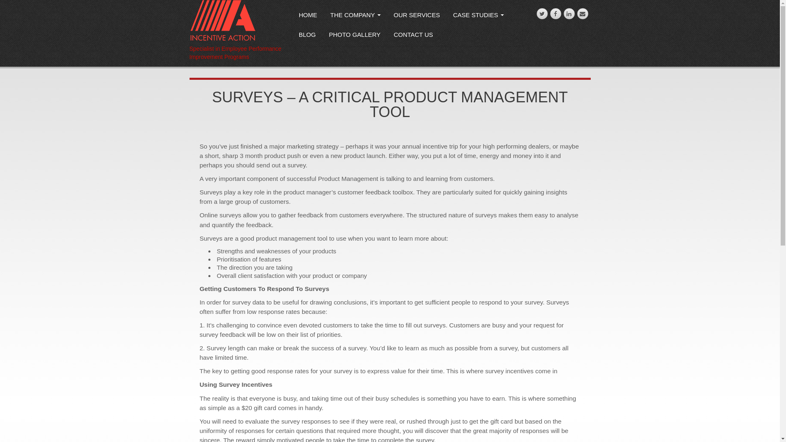 The width and height of the screenshot is (786, 442). I want to click on BLOG, so click(307, 36).